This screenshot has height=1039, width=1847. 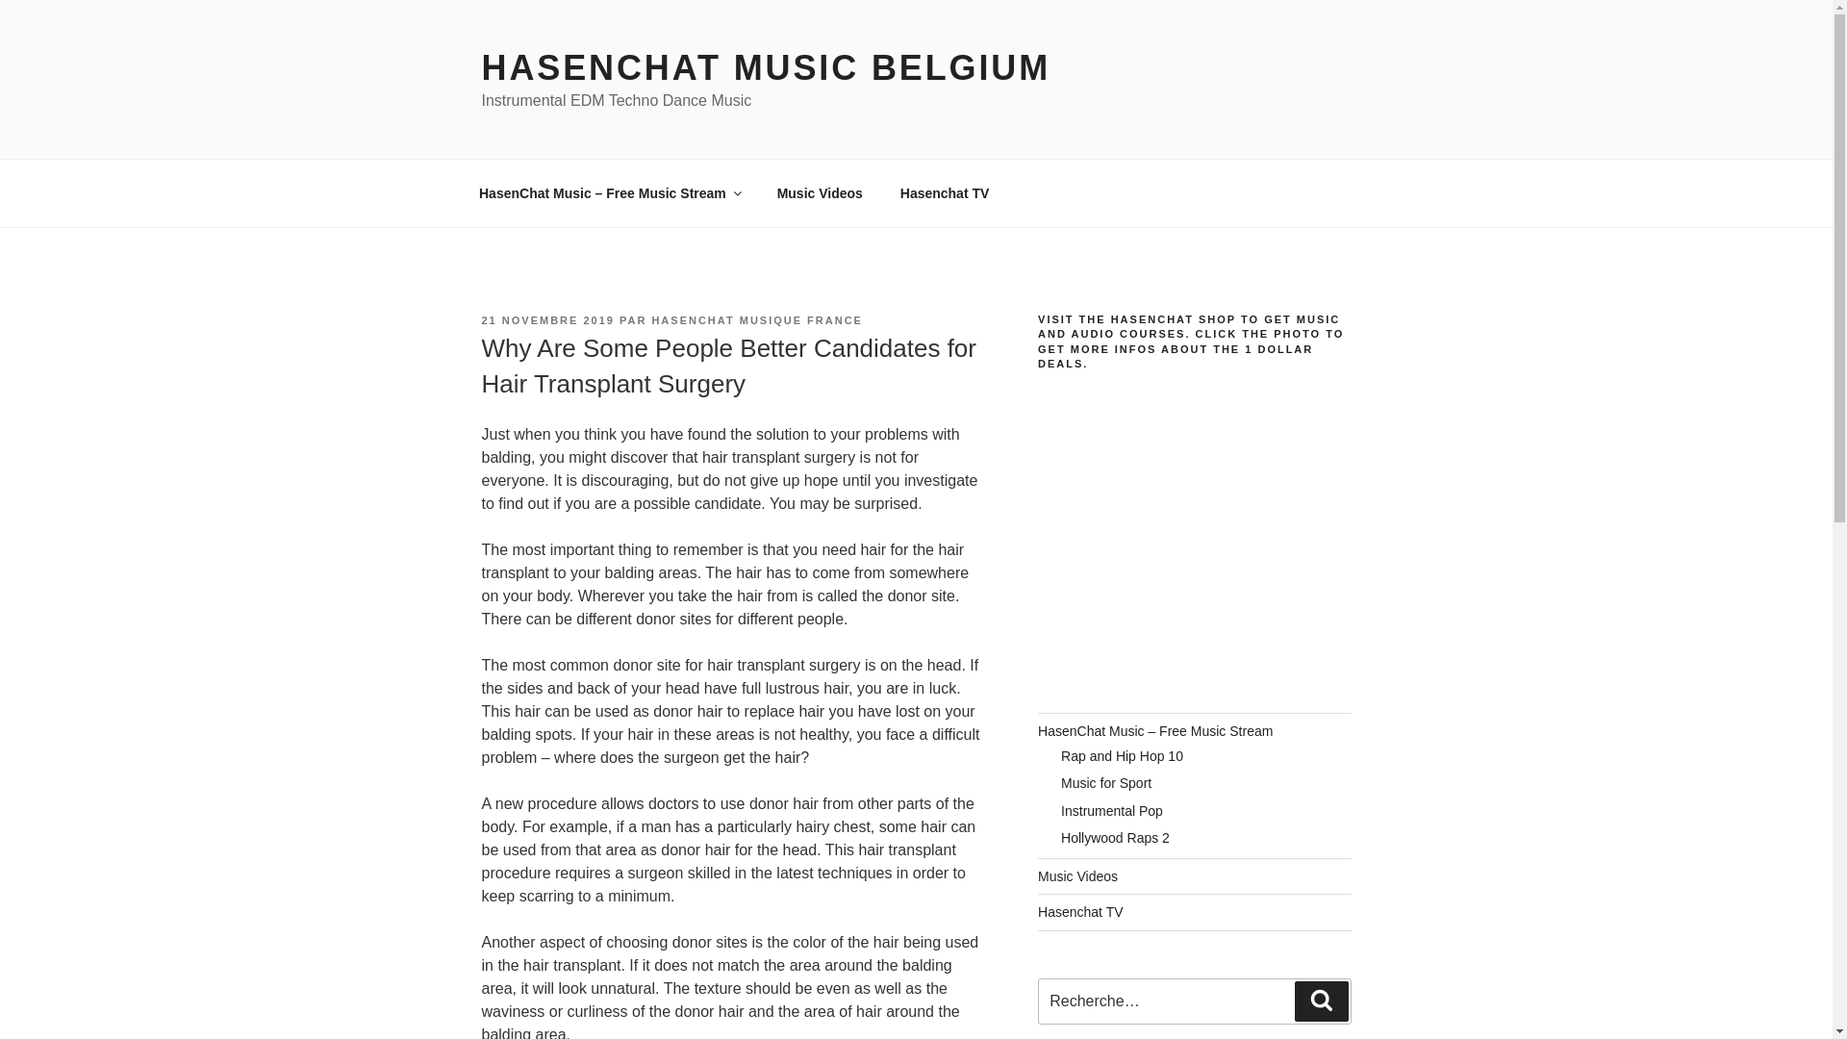 I want to click on Recherche, so click(x=1321, y=1001).